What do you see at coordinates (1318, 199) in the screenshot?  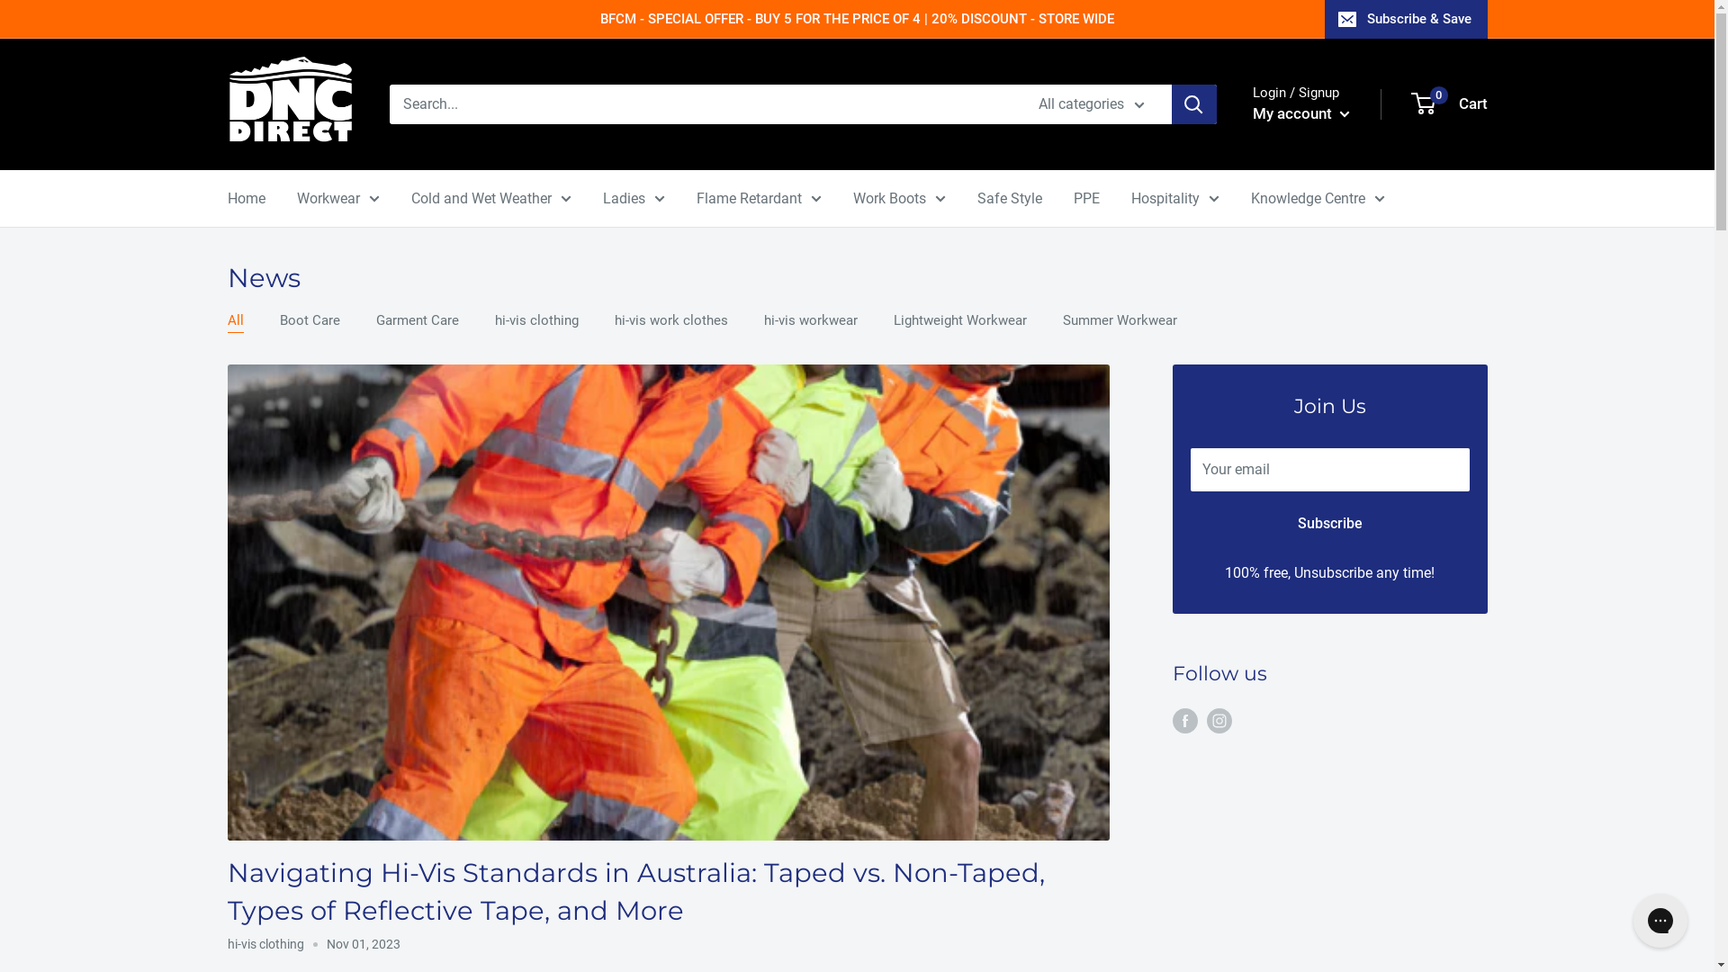 I see `Knowledge Centre` at bounding box center [1318, 199].